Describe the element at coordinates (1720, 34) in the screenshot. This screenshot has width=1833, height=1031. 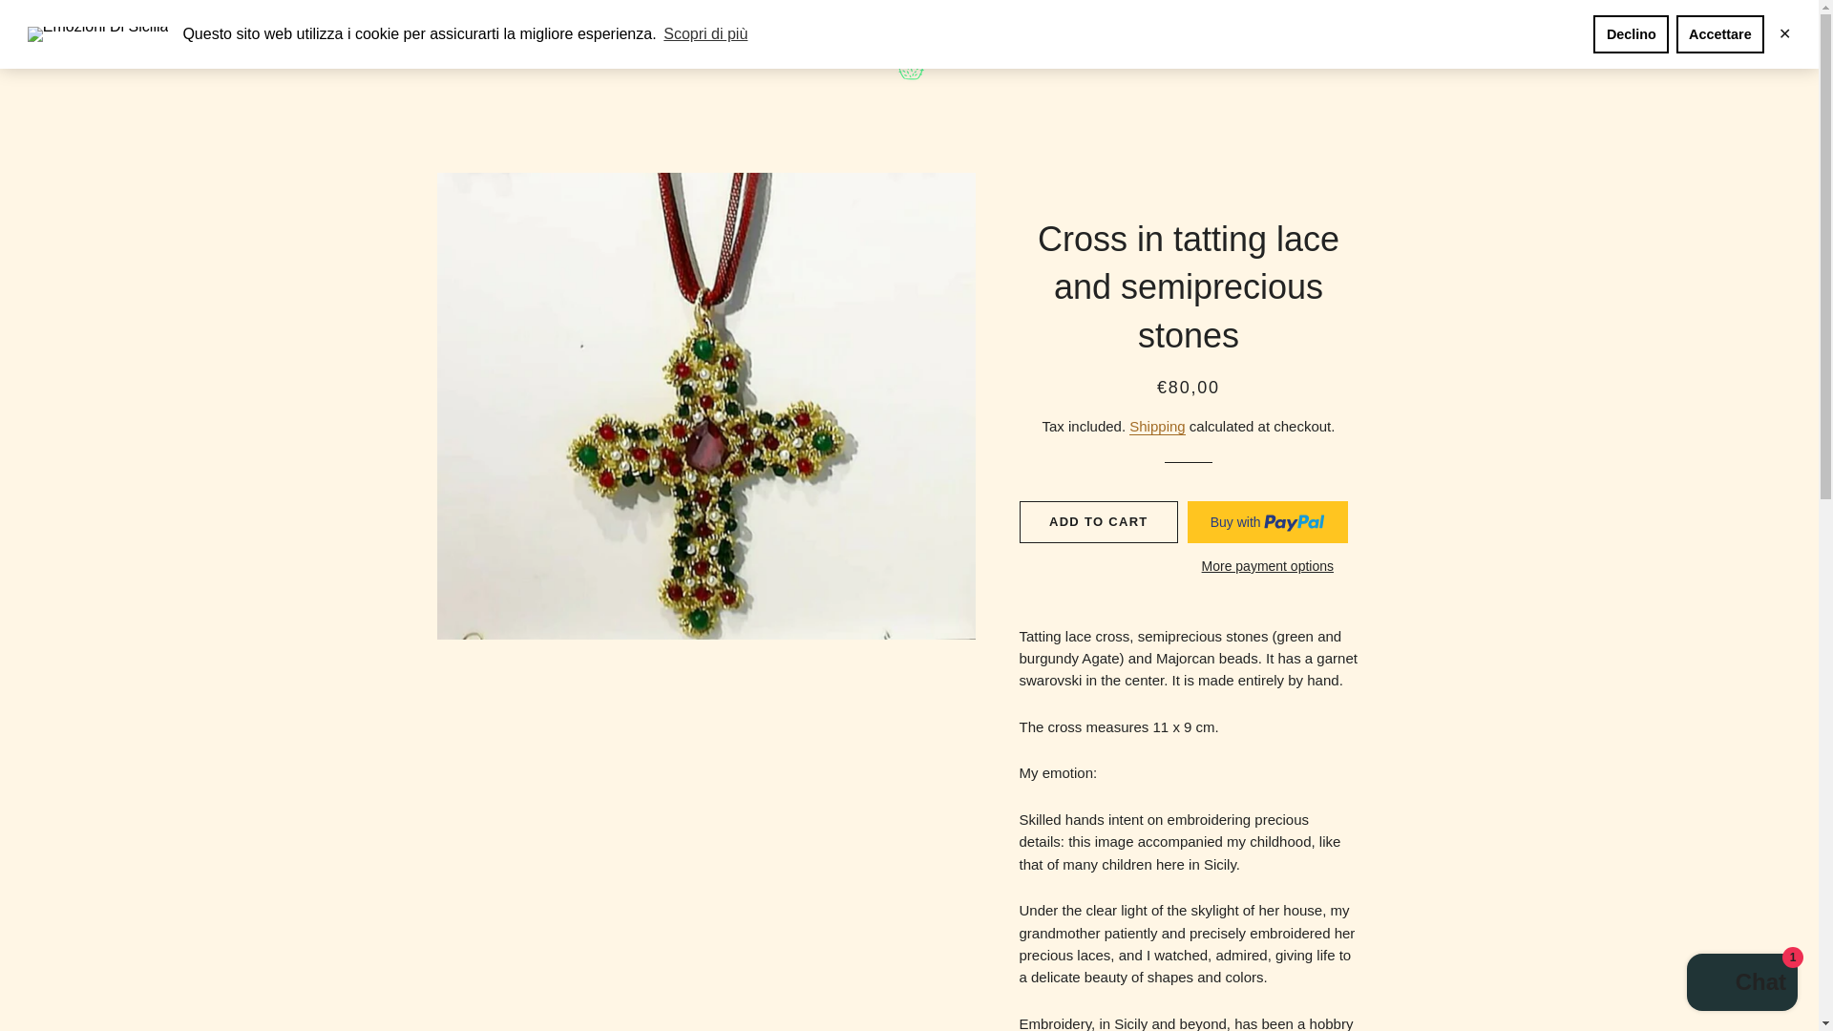
I see `Accettare` at that location.